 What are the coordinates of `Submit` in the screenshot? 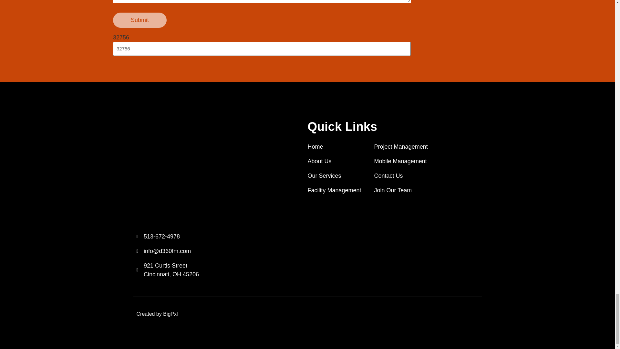 It's located at (139, 20).